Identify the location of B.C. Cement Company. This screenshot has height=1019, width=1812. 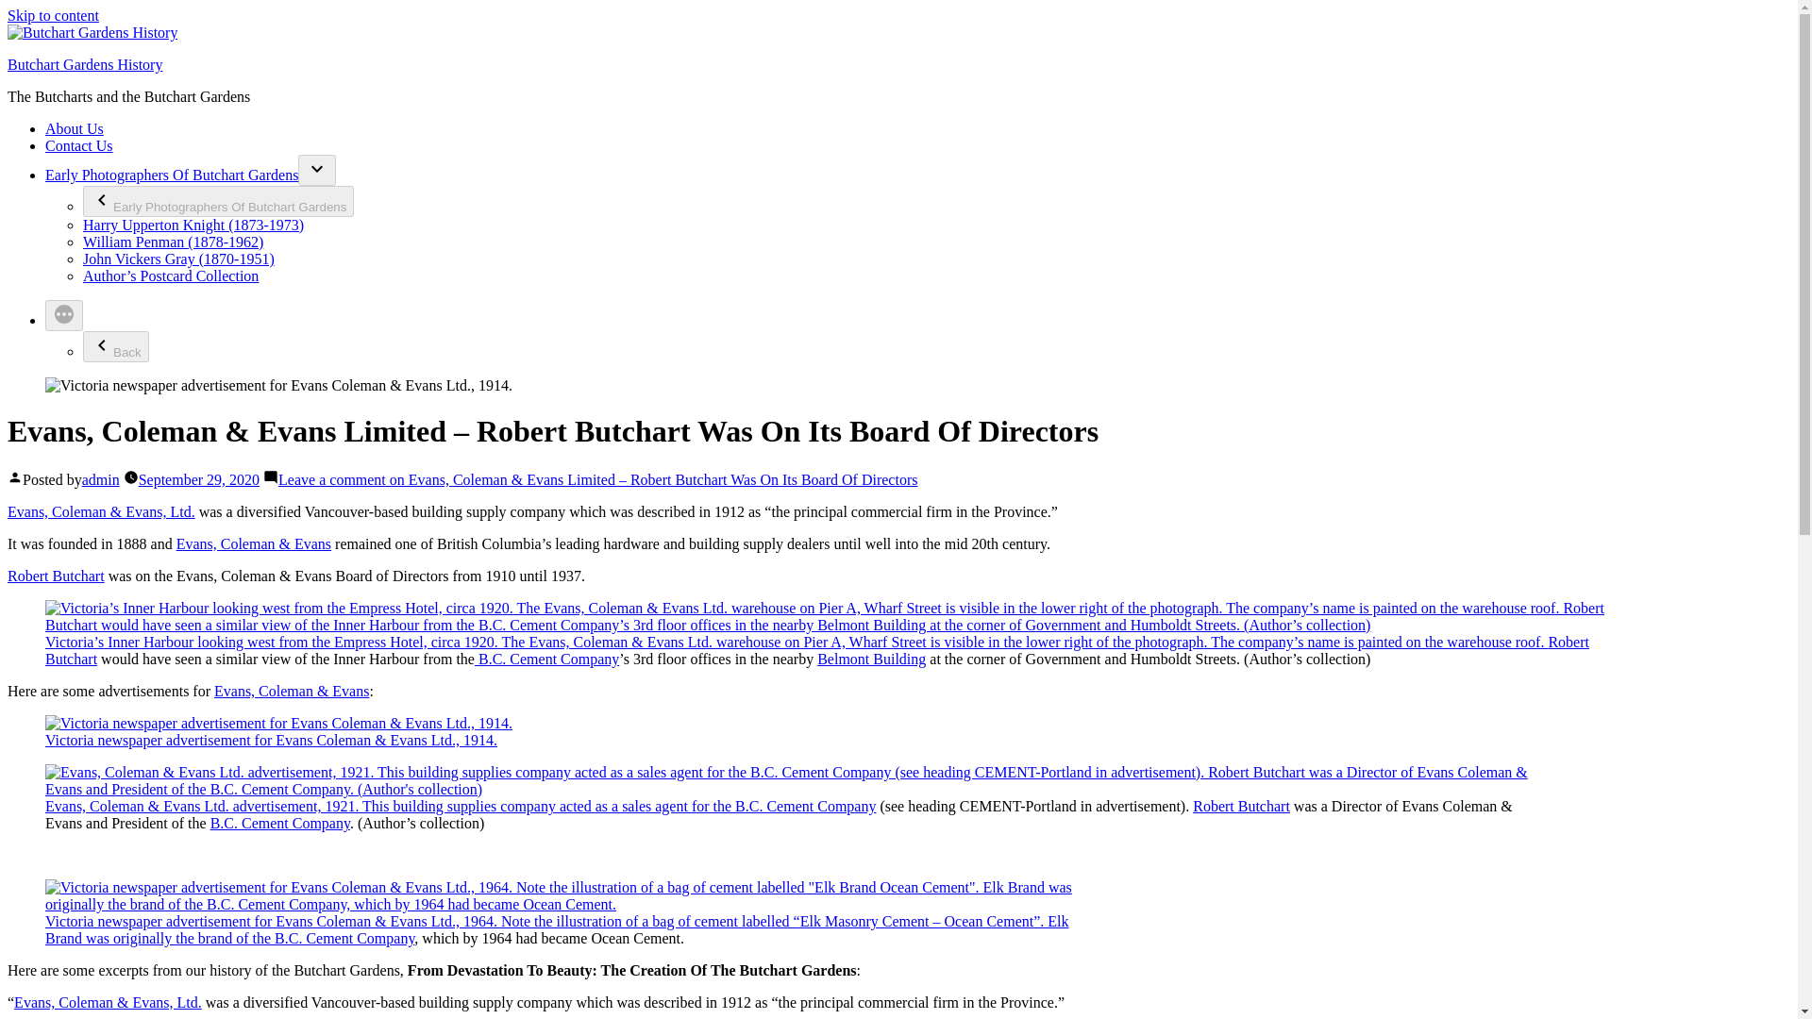
(805, 806).